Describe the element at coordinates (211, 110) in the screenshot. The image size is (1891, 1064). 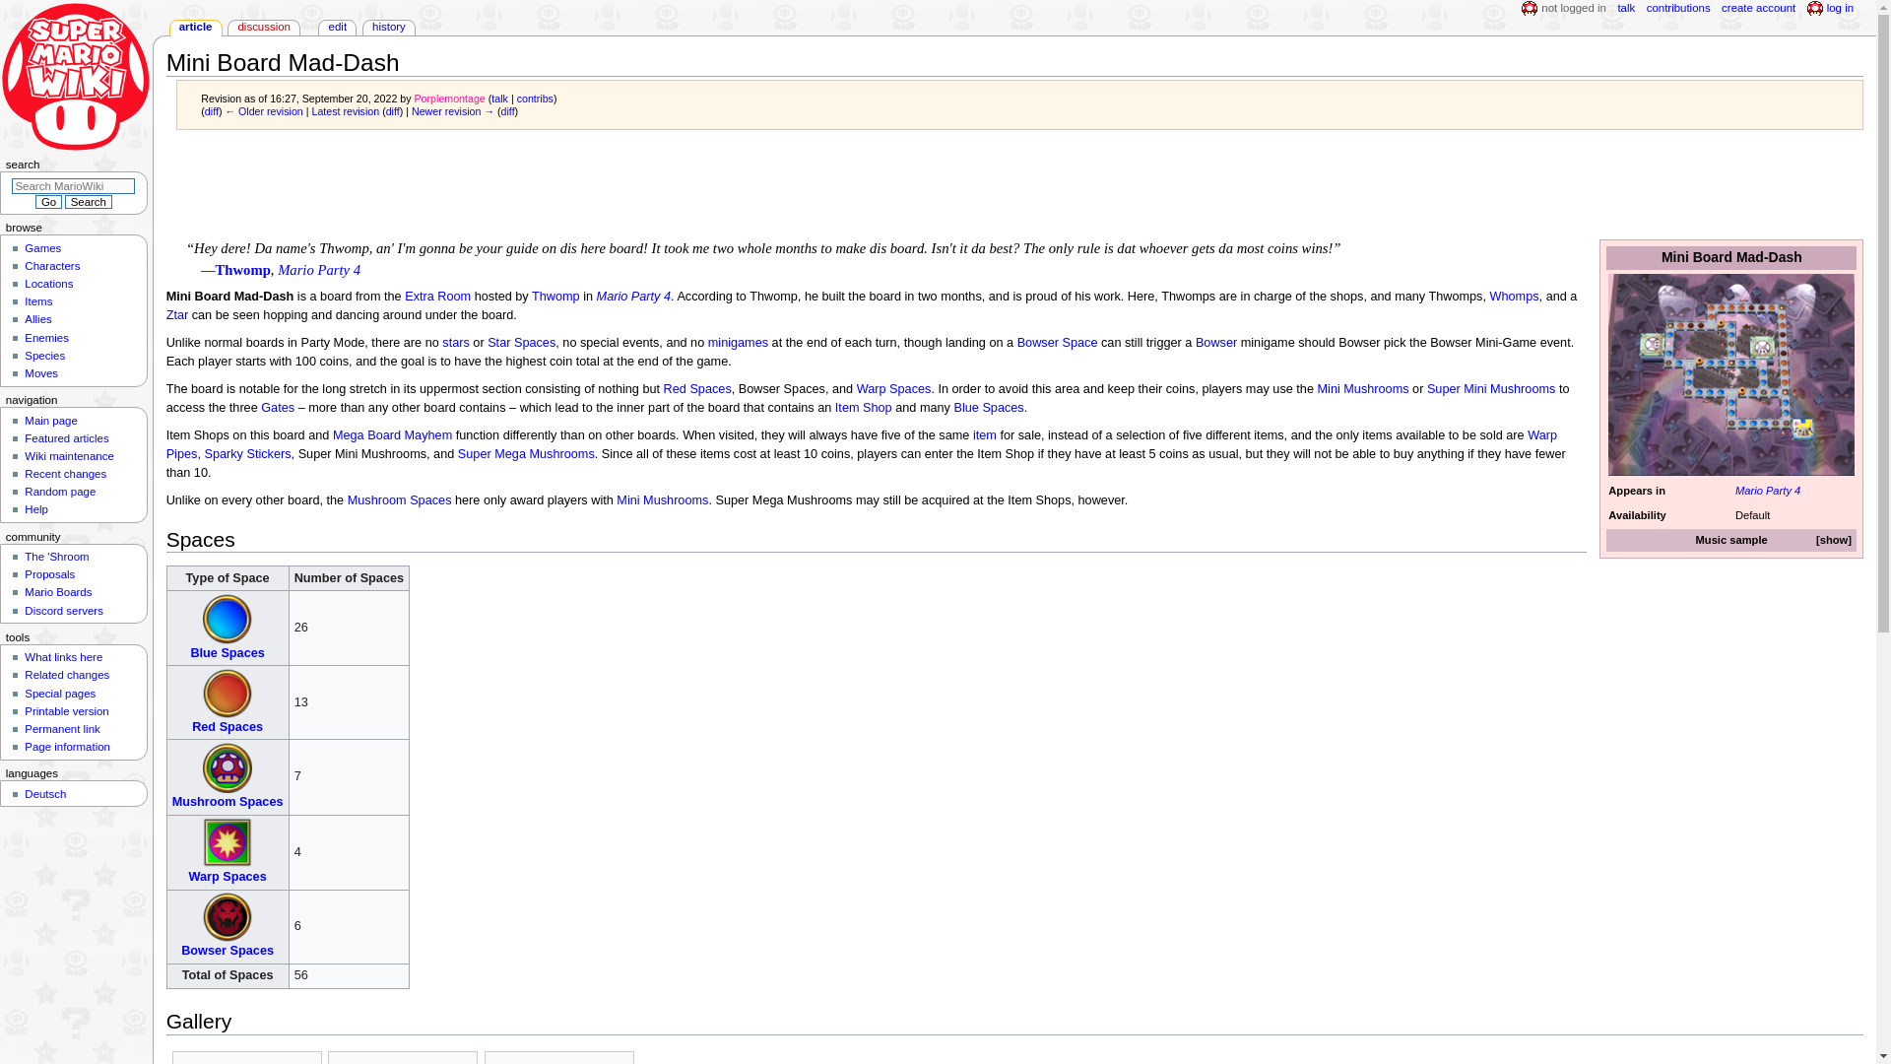
I see `Mini Board Mad-Dash` at that location.